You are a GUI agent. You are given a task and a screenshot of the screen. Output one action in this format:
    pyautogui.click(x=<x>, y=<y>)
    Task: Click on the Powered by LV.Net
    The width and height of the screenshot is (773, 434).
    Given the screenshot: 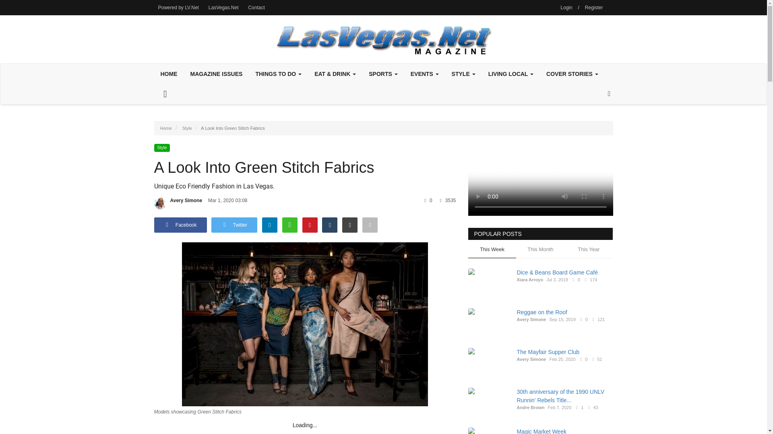 What is the action you would take?
    pyautogui.click(x=178, y=7)
    